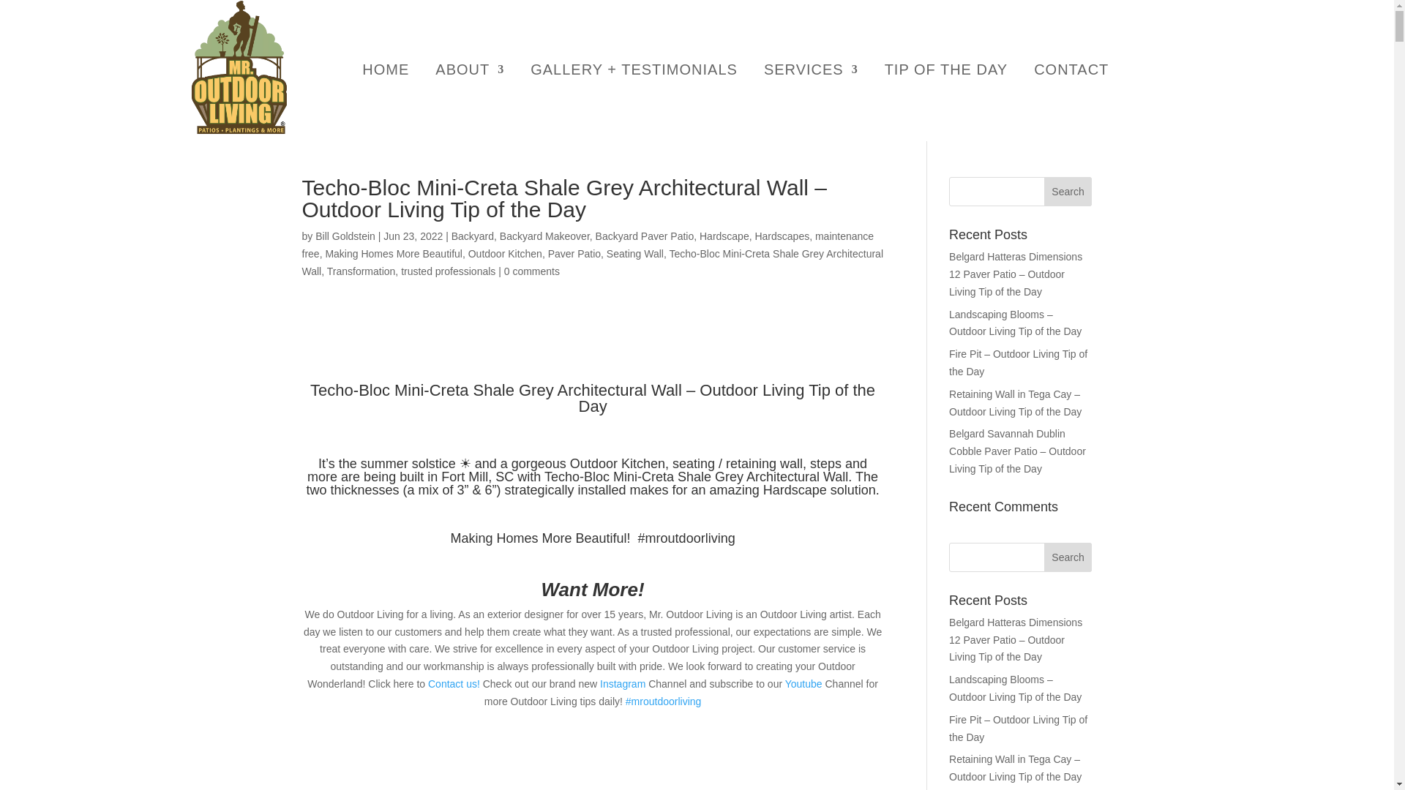 The height and width of the screenshot is (790, 1405). Describe the element at coordinates (505, 254) in the screenshot. I see `Outdoor Kitchen` at that location.